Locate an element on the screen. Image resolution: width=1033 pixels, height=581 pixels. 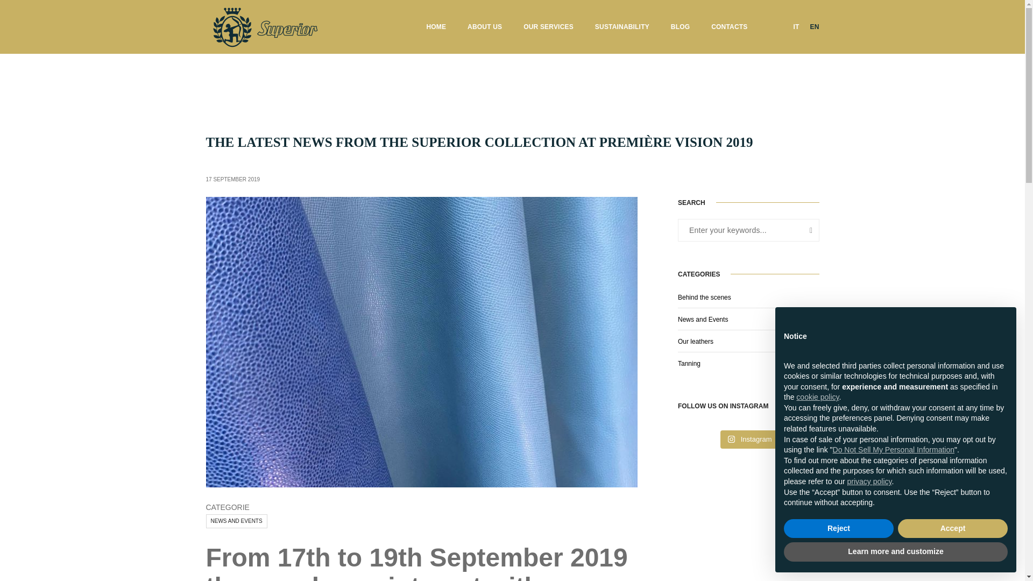
Tanning is located at coordinates (689, 363).